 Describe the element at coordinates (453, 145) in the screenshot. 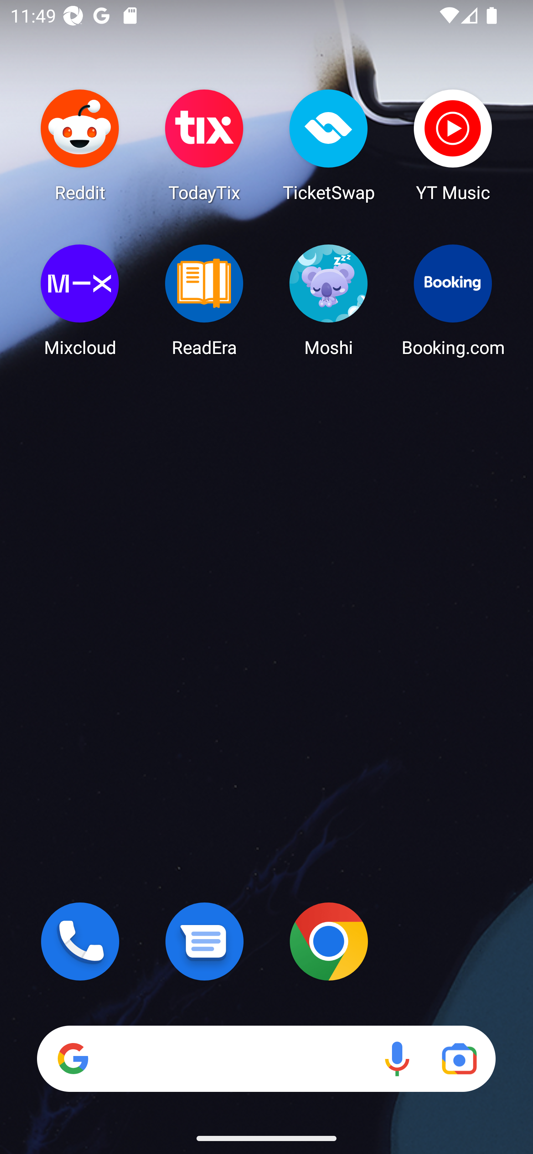

I see `YT Music` at that location.